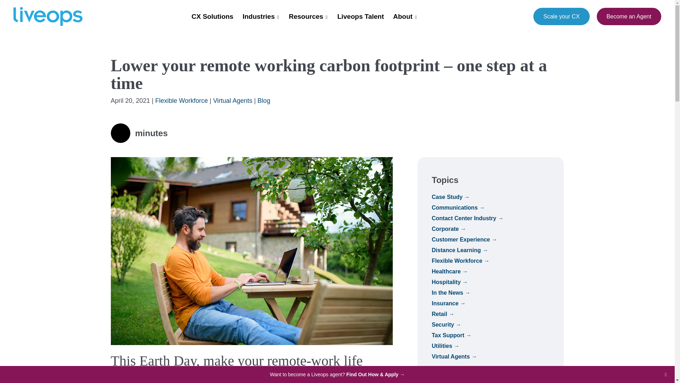 Image resolution: width=680 pixels, height=383 pixels. I want to click on Flexible Workforce, so click(181, 101).